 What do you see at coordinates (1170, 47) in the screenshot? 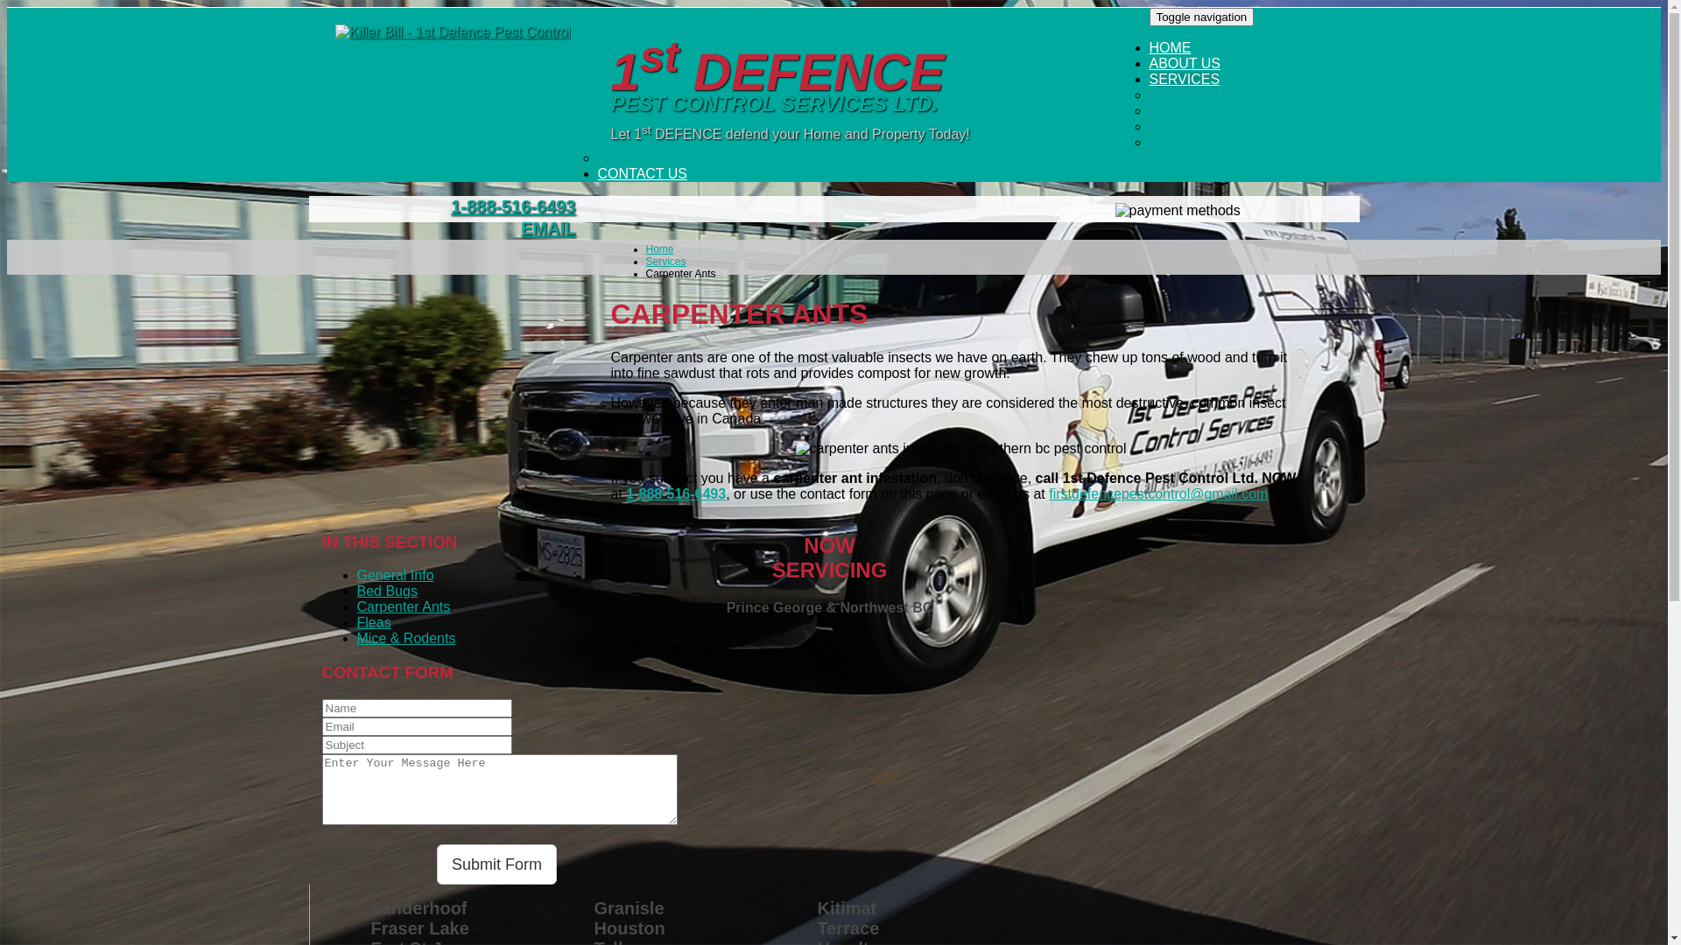
I see `HOME` at bounding box center [1170, 47].